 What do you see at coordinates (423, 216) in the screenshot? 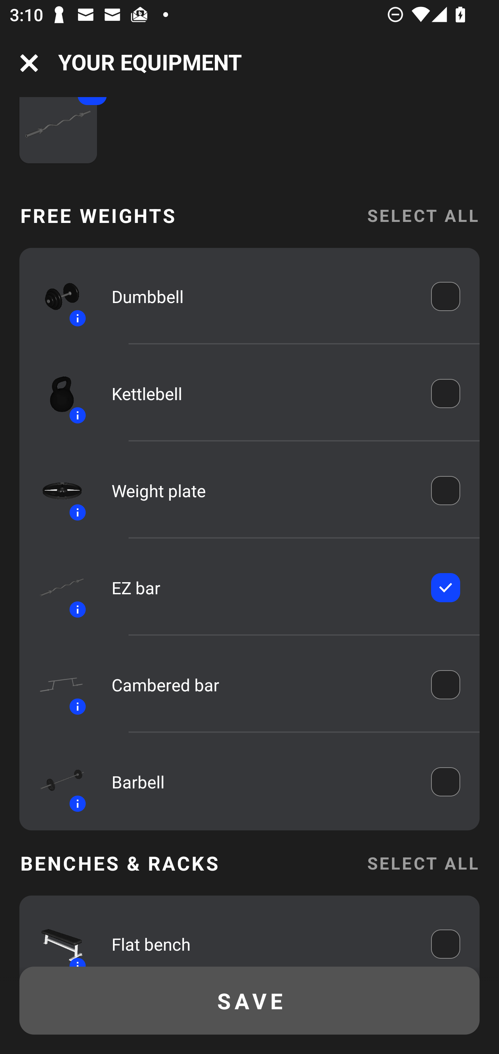
I see `SELECT ALL` at bounding box center [423, 216].